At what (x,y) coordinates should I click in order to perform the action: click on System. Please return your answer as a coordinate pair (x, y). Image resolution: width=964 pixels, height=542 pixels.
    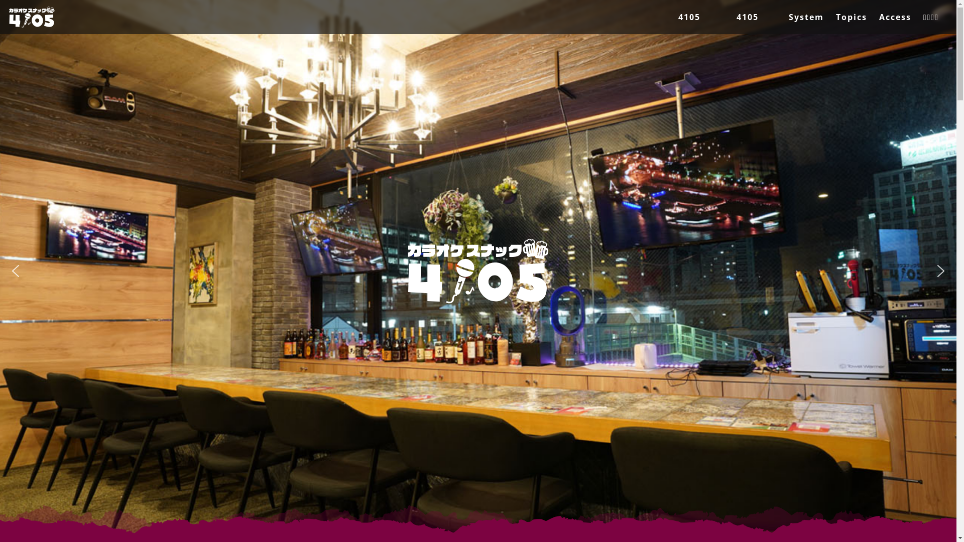
    Looking at the image, I should click on (806, 17).